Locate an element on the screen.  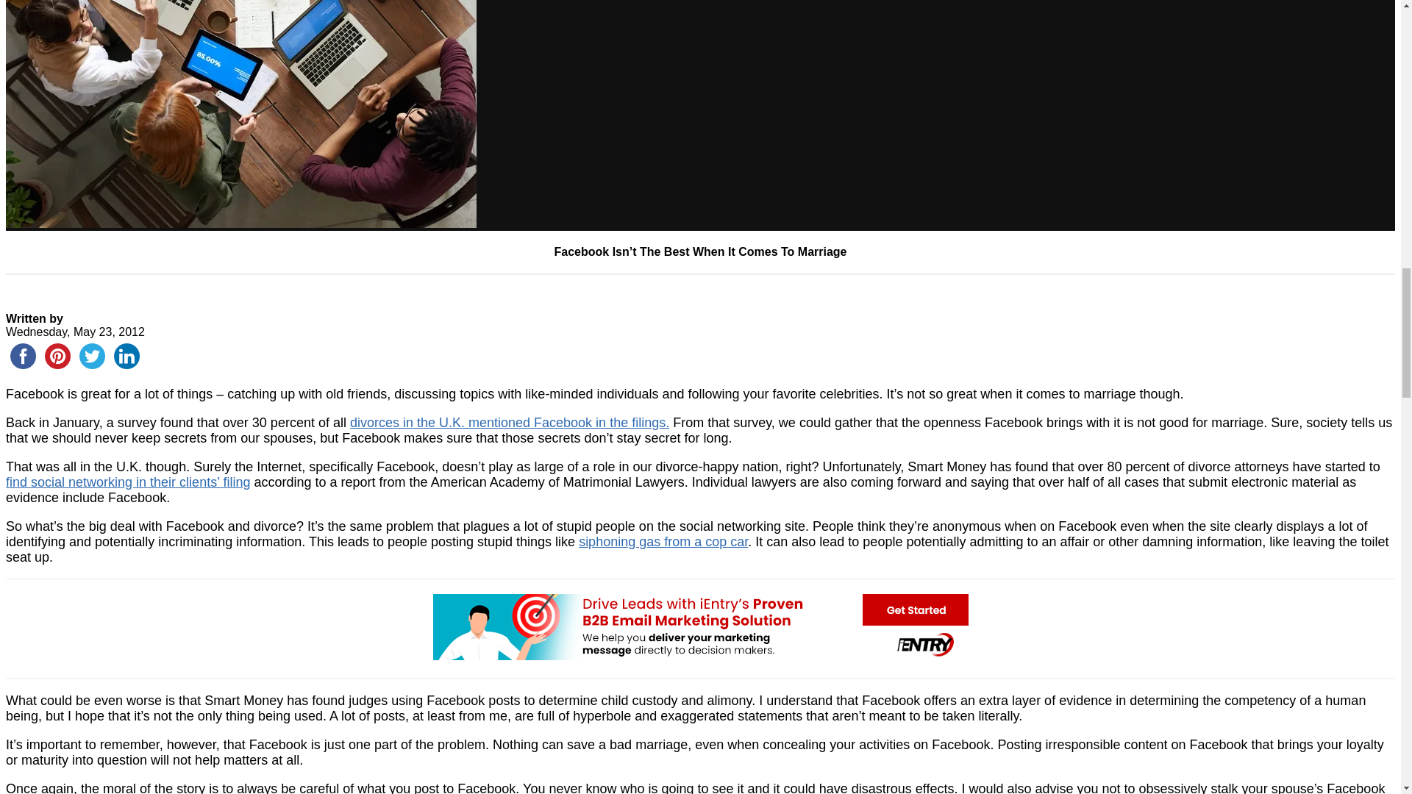
twitter is located at coordinates (92, 356).